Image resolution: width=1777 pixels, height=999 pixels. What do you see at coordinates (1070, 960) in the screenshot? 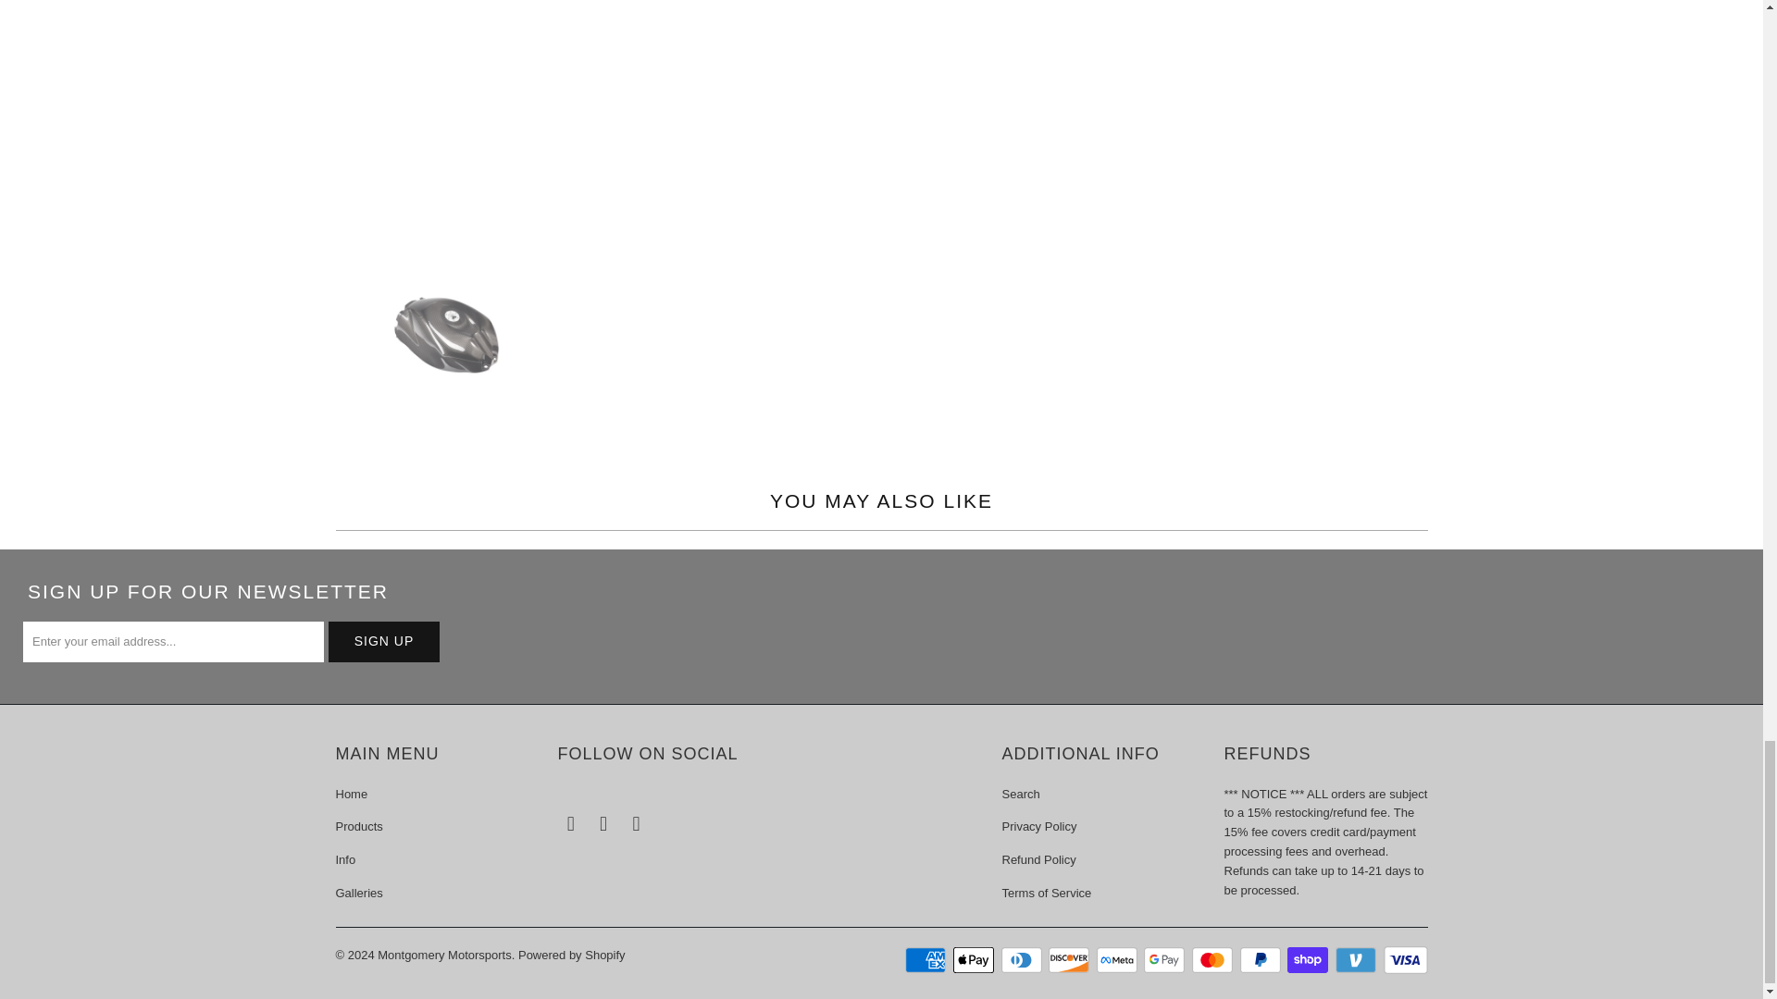
I see `Discover` at bounding box center [1070, 960].